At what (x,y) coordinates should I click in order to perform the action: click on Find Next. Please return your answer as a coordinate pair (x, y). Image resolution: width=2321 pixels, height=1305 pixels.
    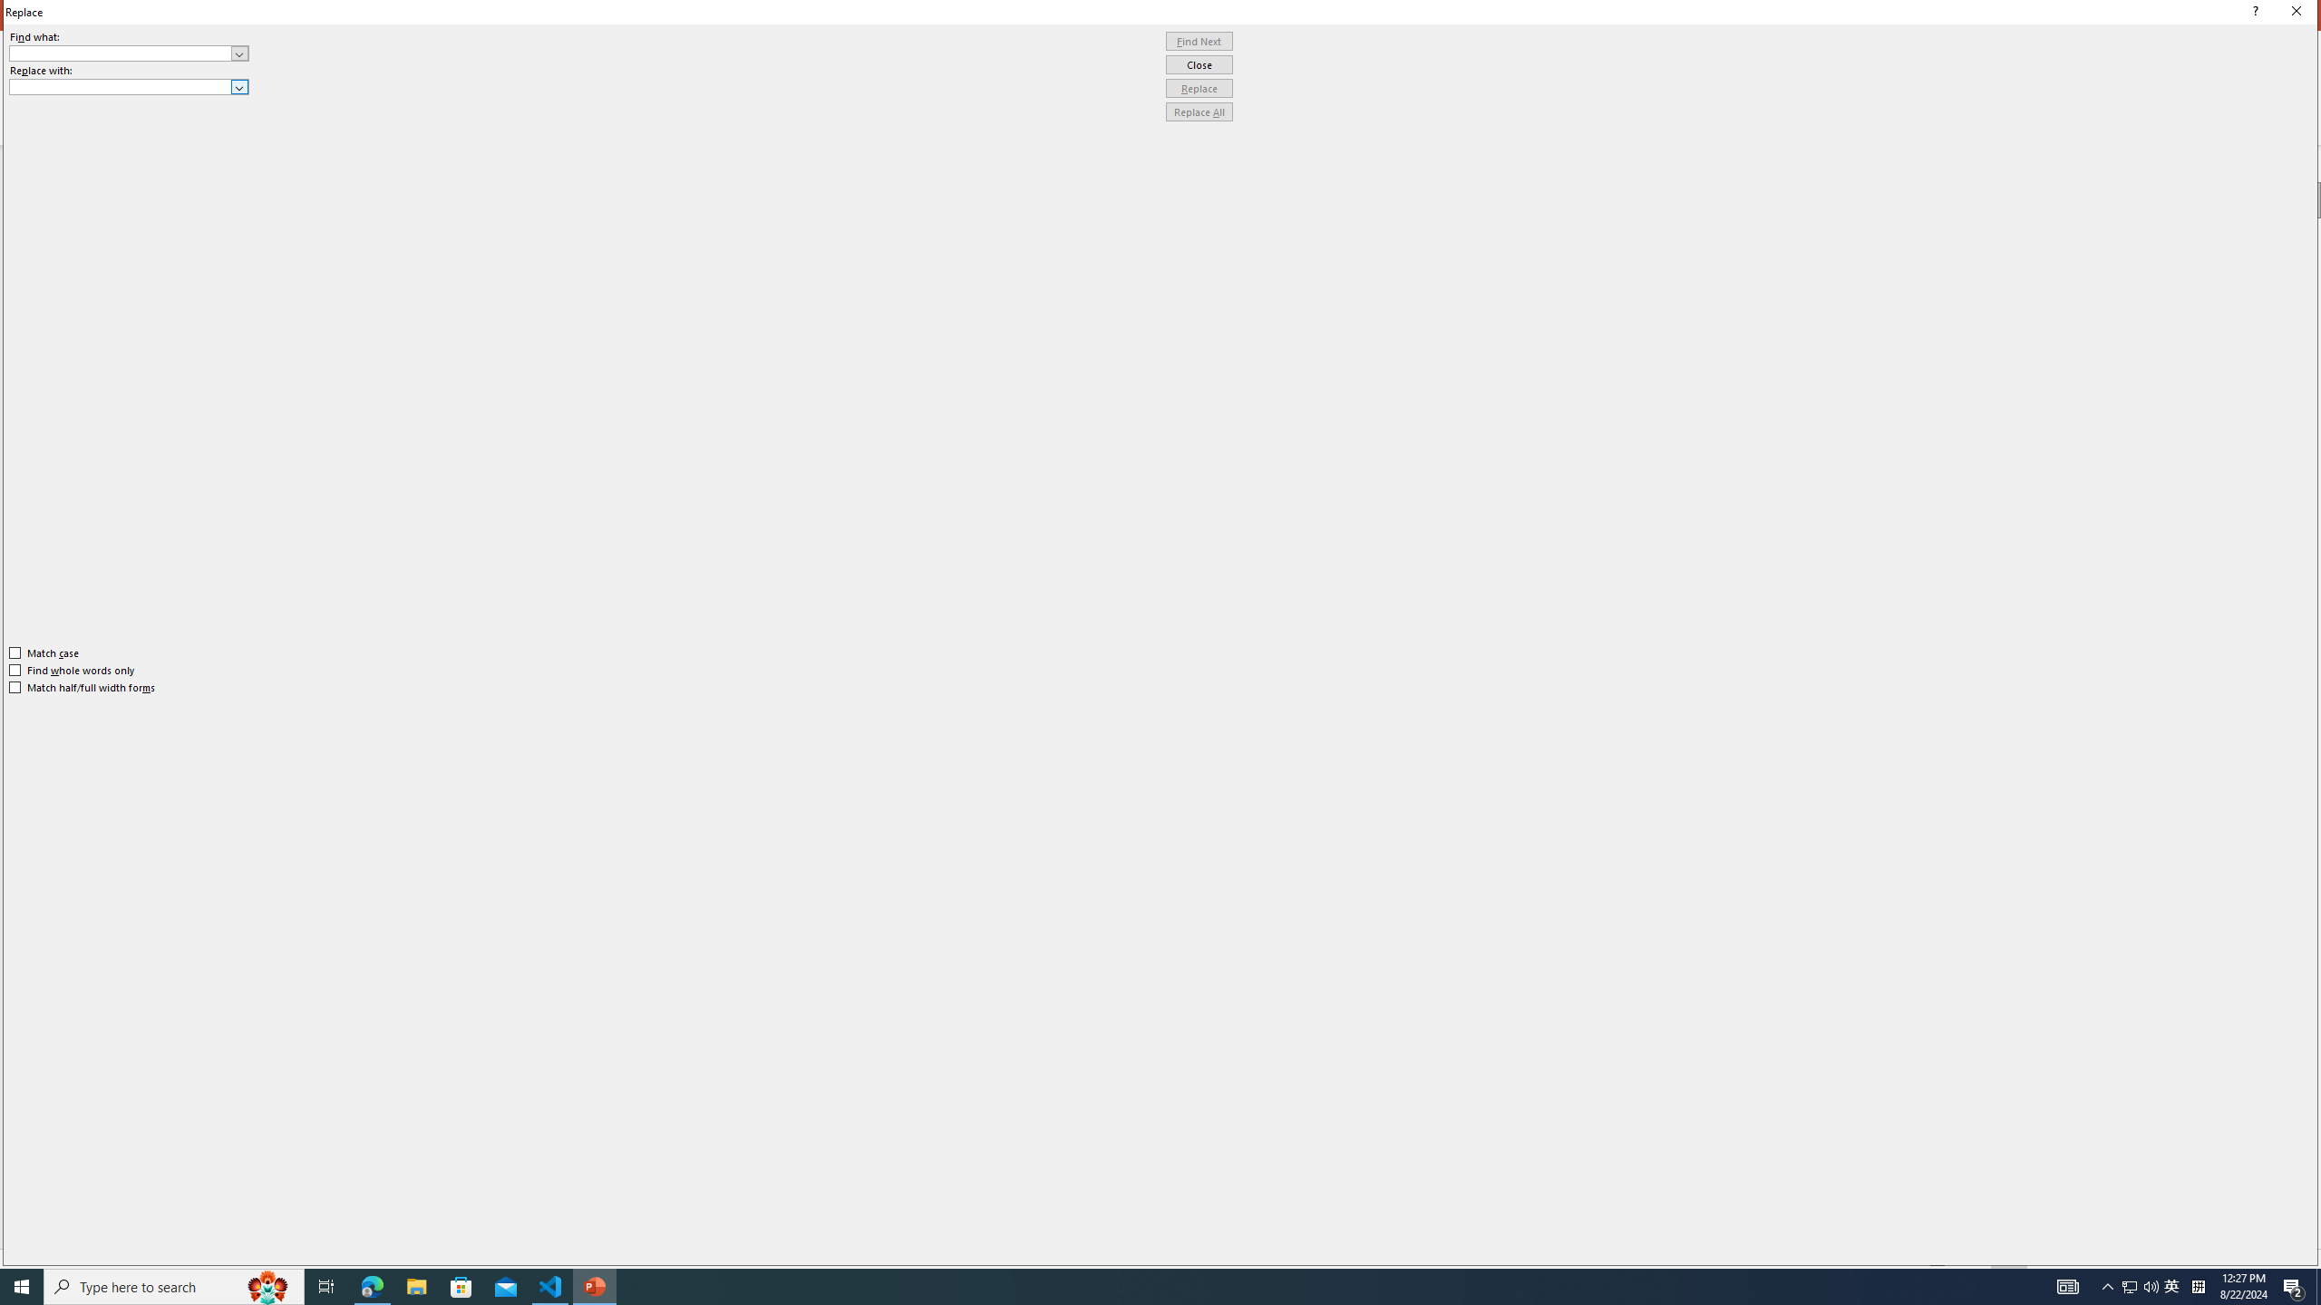
    Looking at the image, I should click on (1199, 42).